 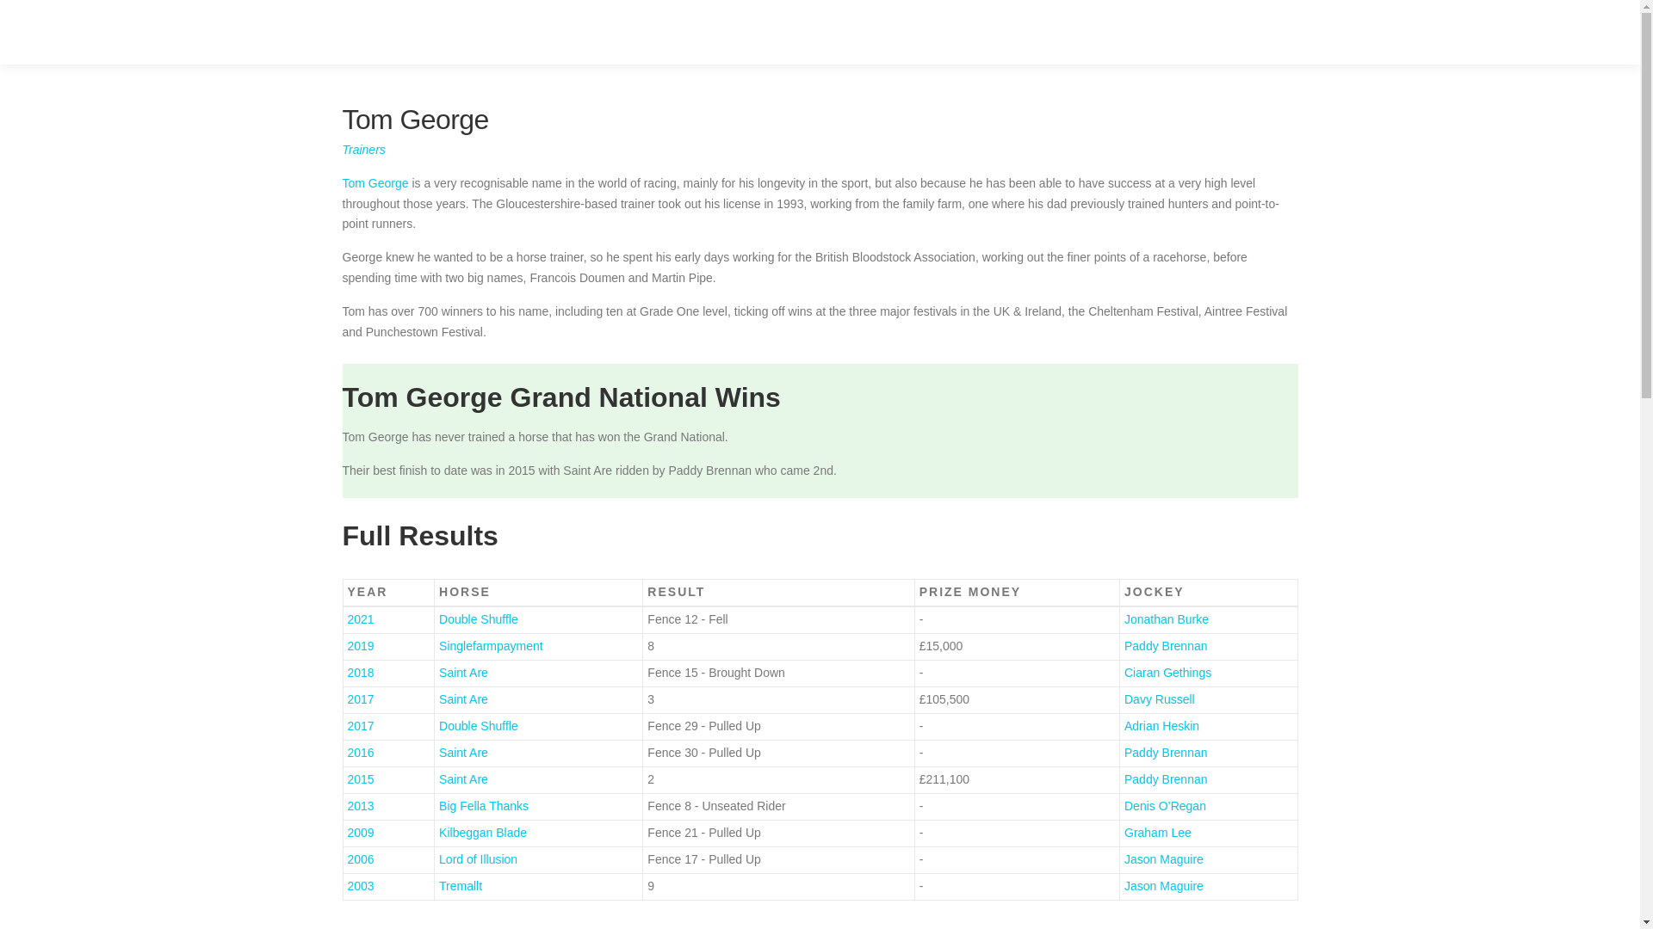 I want to click on 2017, so click(x=361, y=698).